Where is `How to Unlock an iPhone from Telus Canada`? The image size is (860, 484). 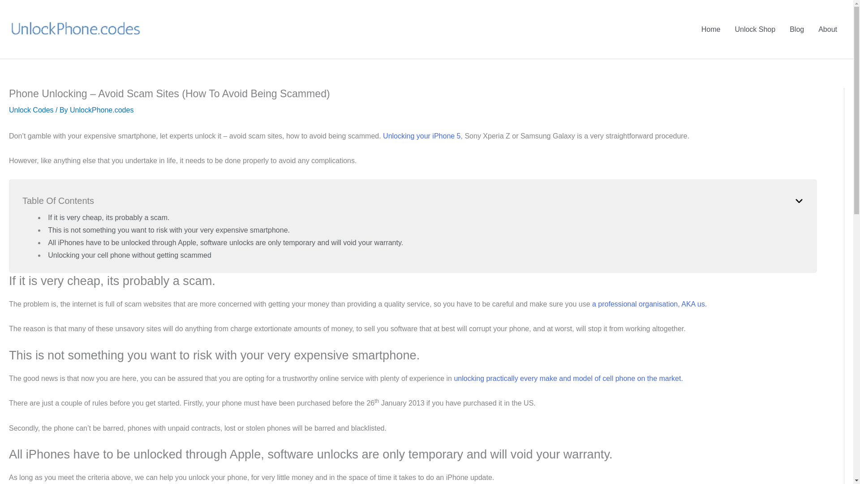 How to Unlock an iPhone from Telus Canada is located at coordinates (421, 136).